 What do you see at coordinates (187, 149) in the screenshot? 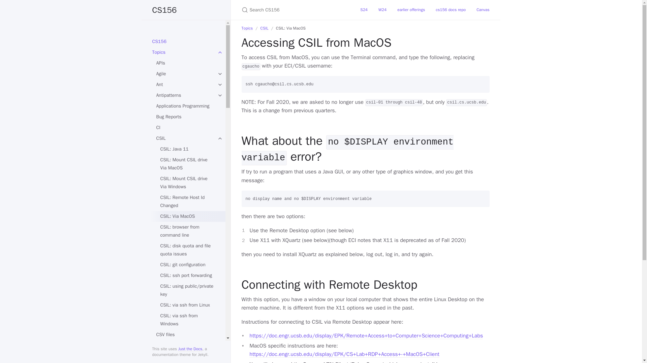
I see `CSIL: Java 11` at bounding box center [187, 149].